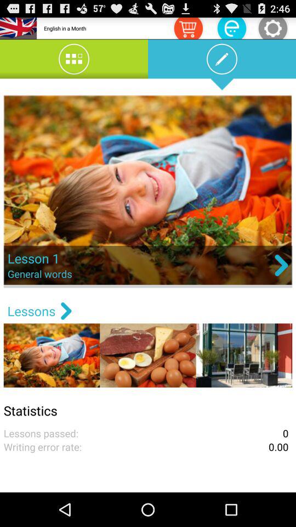 The height and width of the screenshot is (527, 296). I want to click on tap icon to the right of english in a, so click(188, 27).